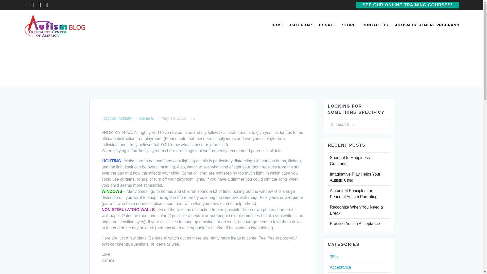  I want to click on HOME, so click(277, 25).